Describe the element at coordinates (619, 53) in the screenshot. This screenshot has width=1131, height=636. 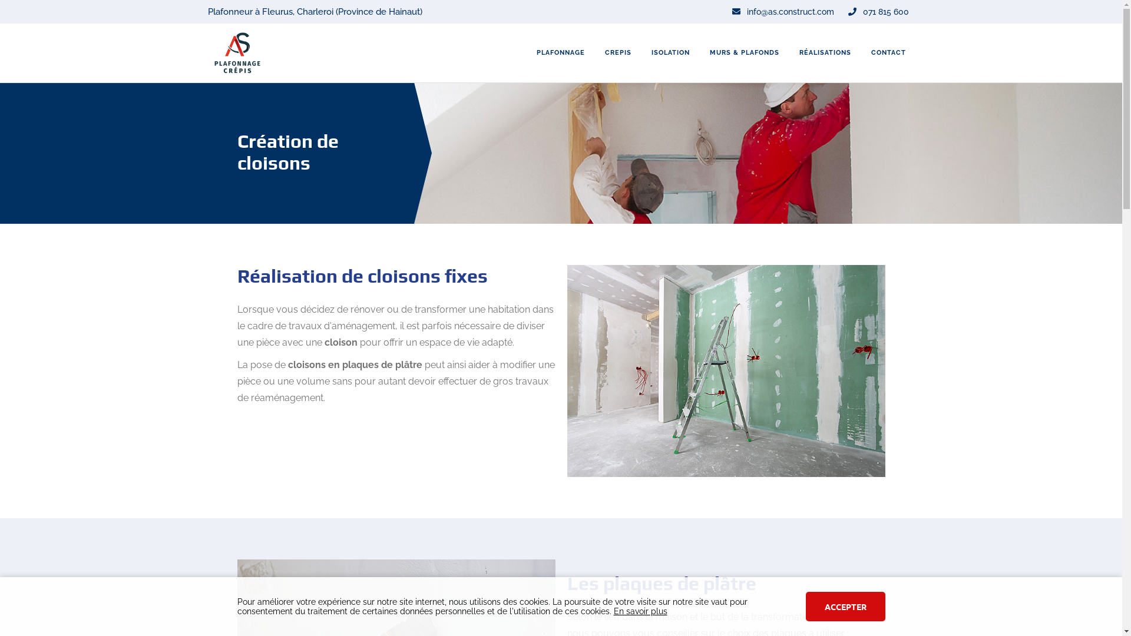
I see `CREPIS` at that location.